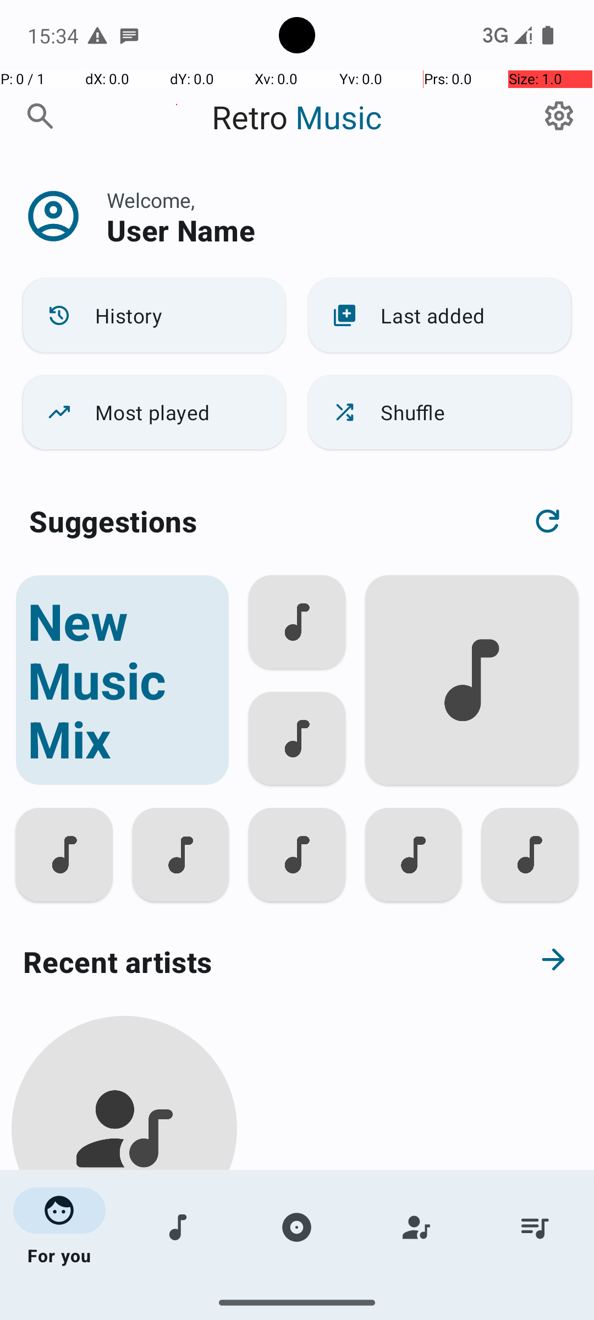 The width and height of the screenshot is (594, 1320). I want to click on Artists, so click(416, 1228).